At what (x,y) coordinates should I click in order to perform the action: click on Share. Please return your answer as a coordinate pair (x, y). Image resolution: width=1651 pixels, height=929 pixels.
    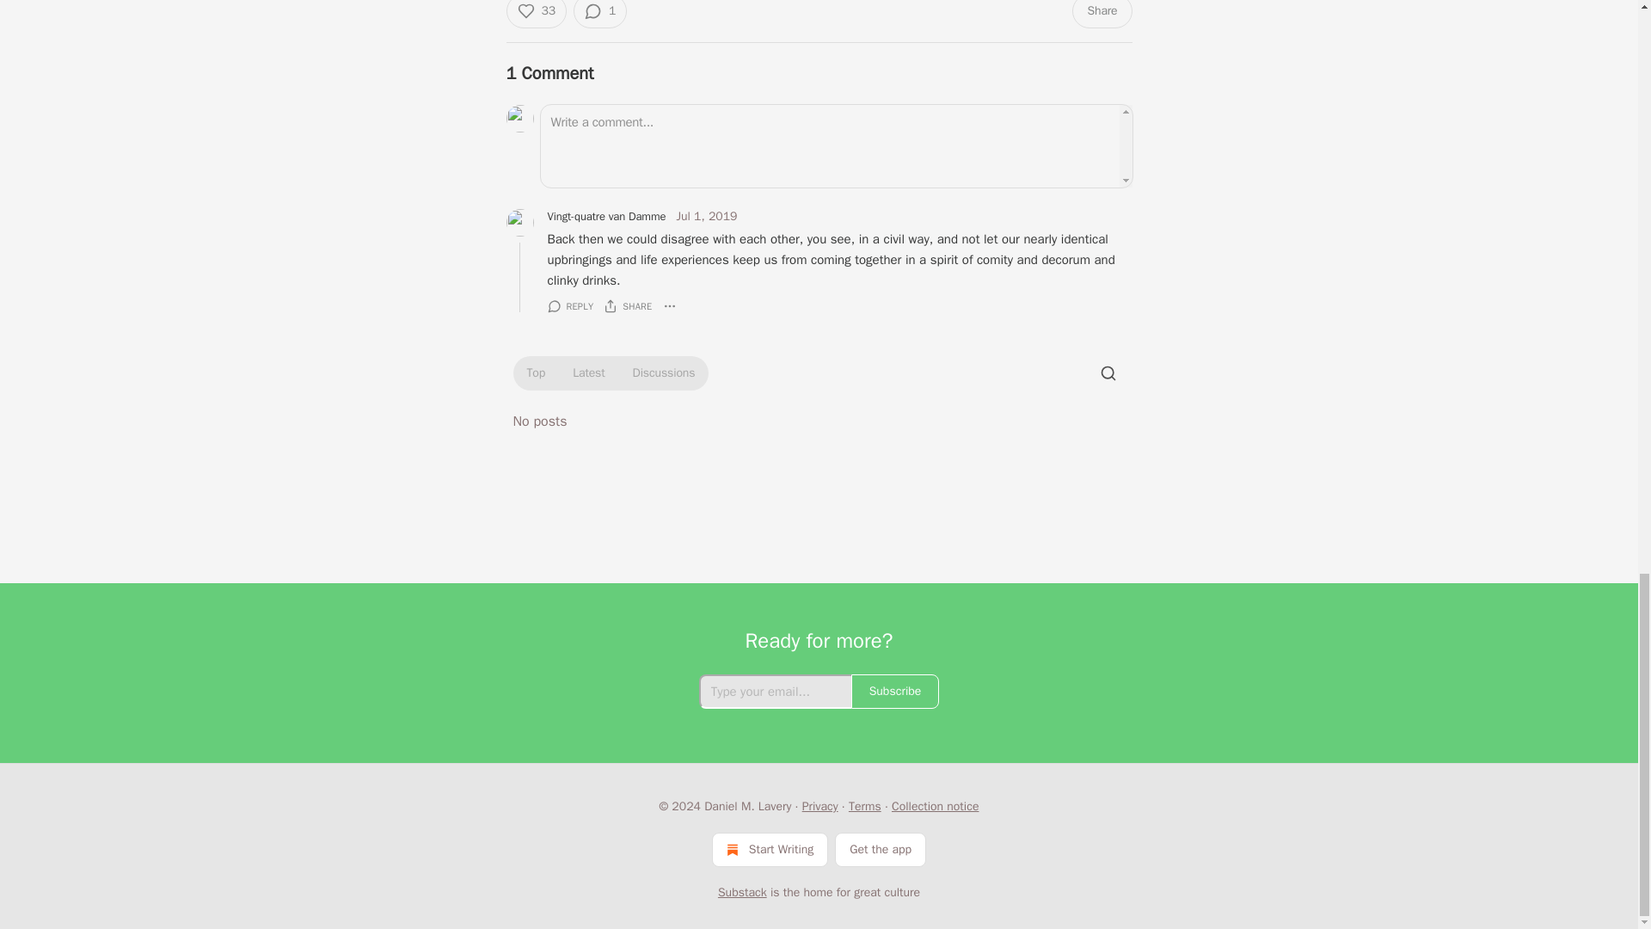
    Looking at the image, I should click on (1101, 14).